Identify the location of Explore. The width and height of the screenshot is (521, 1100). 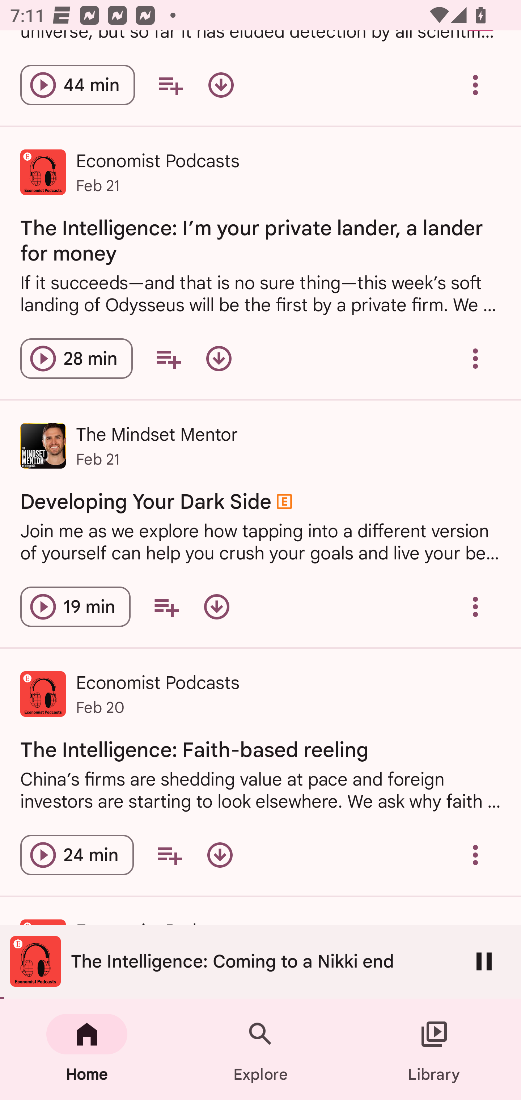
(260, 1049).